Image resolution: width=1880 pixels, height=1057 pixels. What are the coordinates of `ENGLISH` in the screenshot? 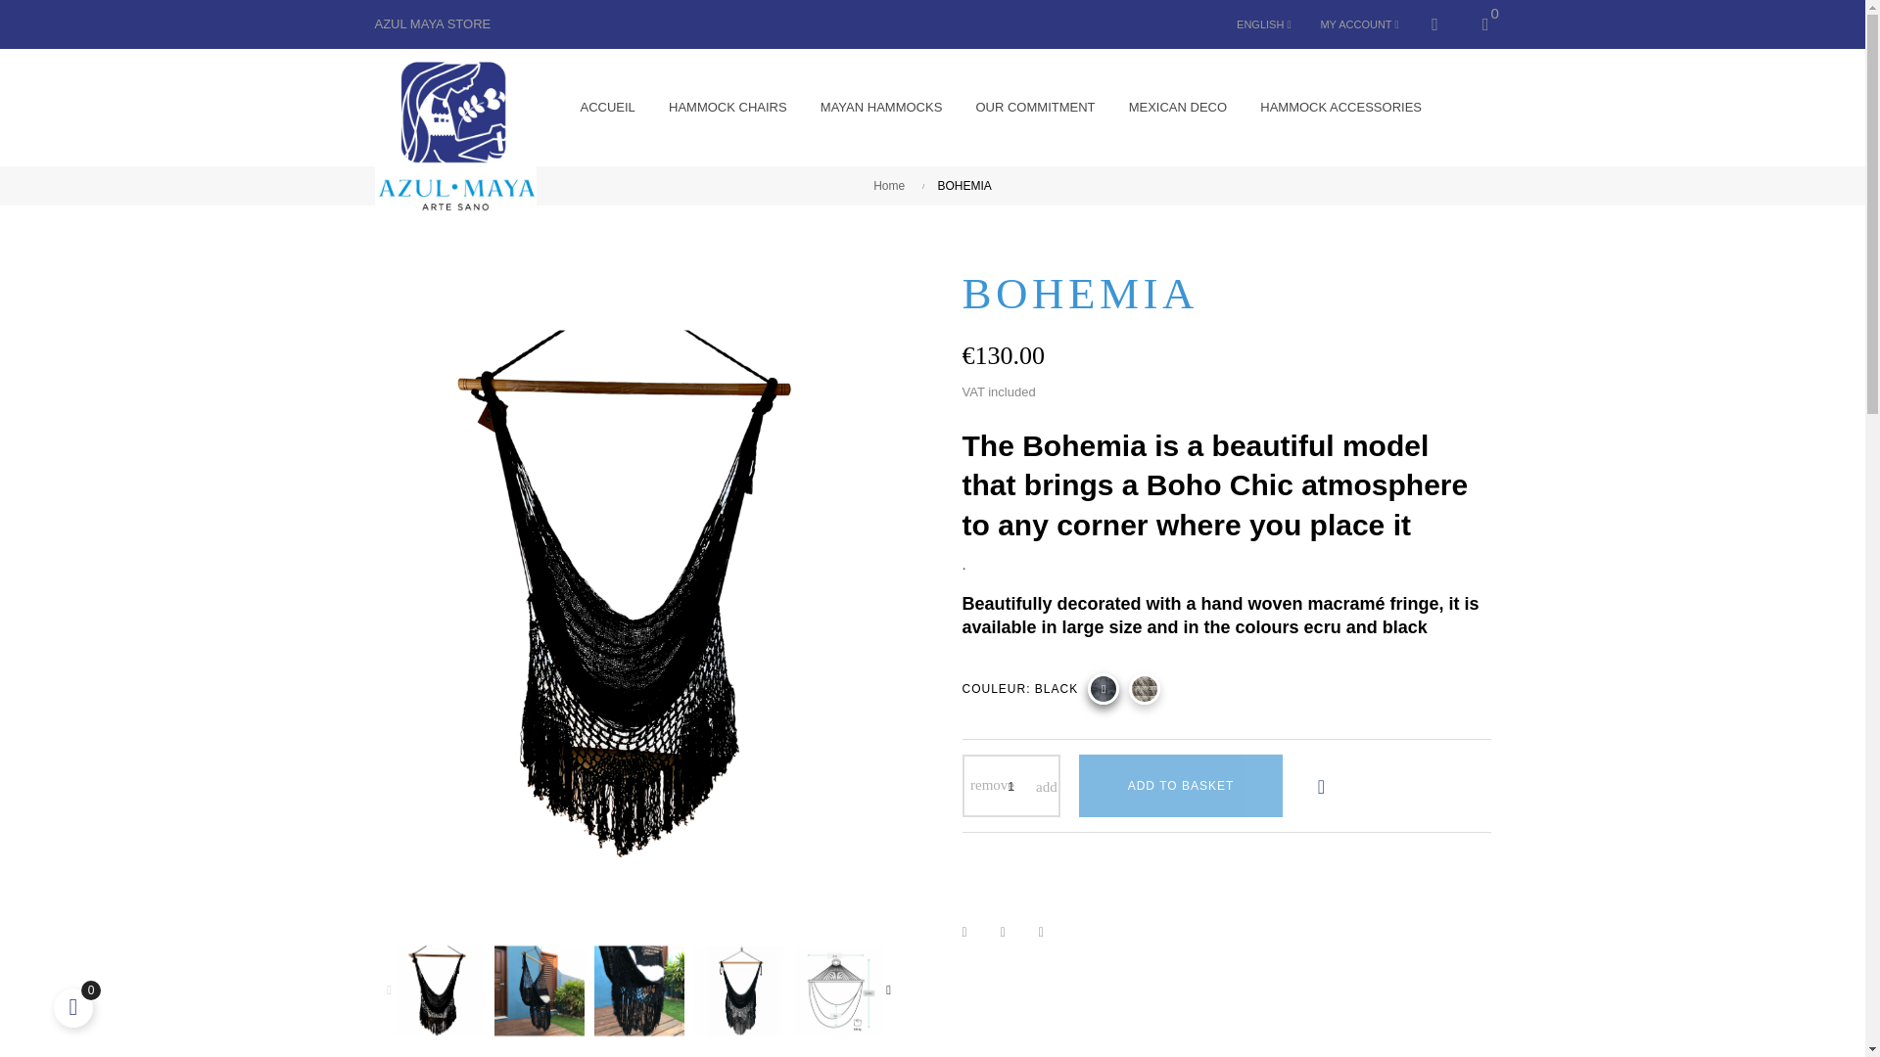 It's located at (1263, 23).